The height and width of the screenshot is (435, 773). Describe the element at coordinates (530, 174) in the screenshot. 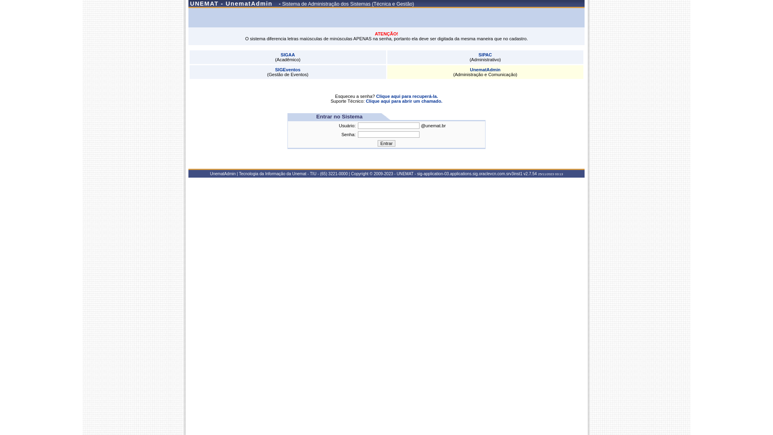

I see `v2.7.54` at that location.